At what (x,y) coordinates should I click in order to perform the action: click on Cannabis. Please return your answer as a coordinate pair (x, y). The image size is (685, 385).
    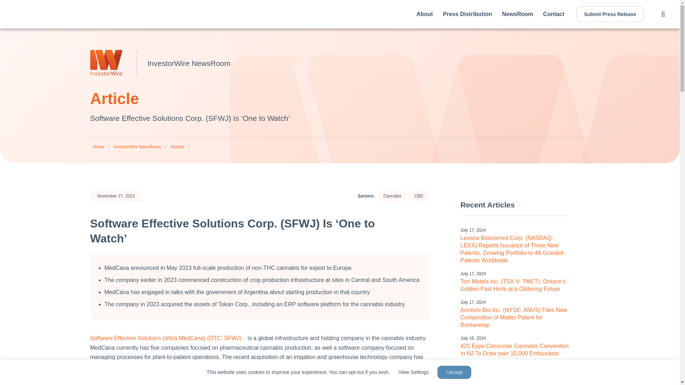
    Looking at the image, I should click on (392, 196).